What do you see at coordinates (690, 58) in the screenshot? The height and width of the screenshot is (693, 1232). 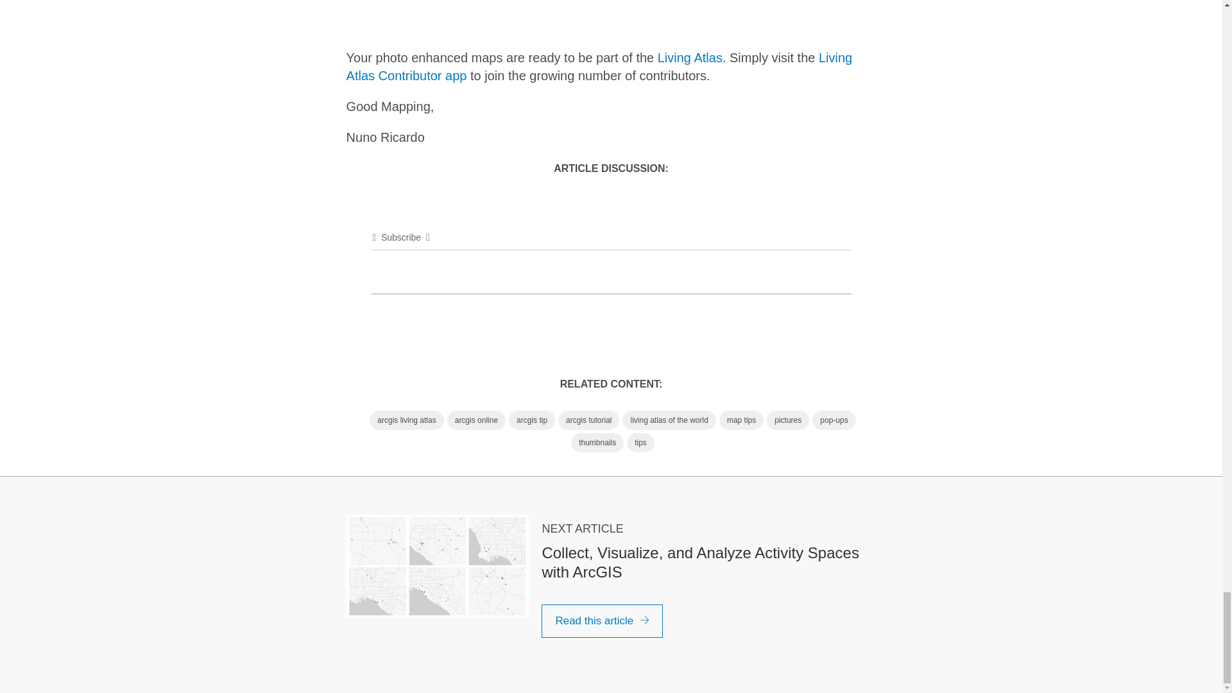 I see `Living Atlas` at bounding box center [690, 58].